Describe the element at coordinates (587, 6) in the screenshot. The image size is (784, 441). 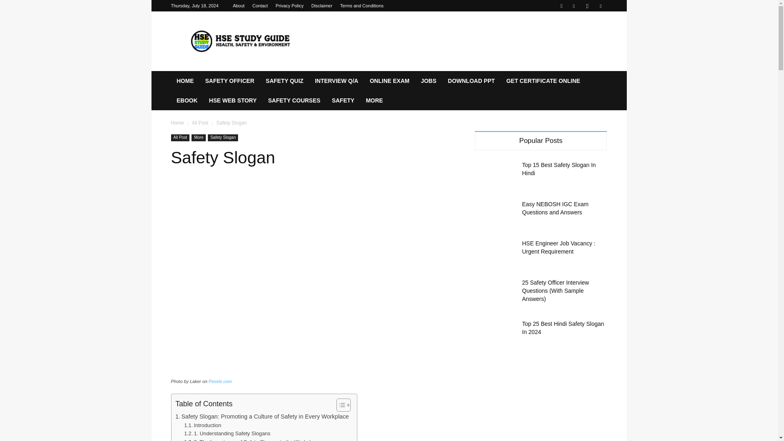
I see `Instagram` at that location.